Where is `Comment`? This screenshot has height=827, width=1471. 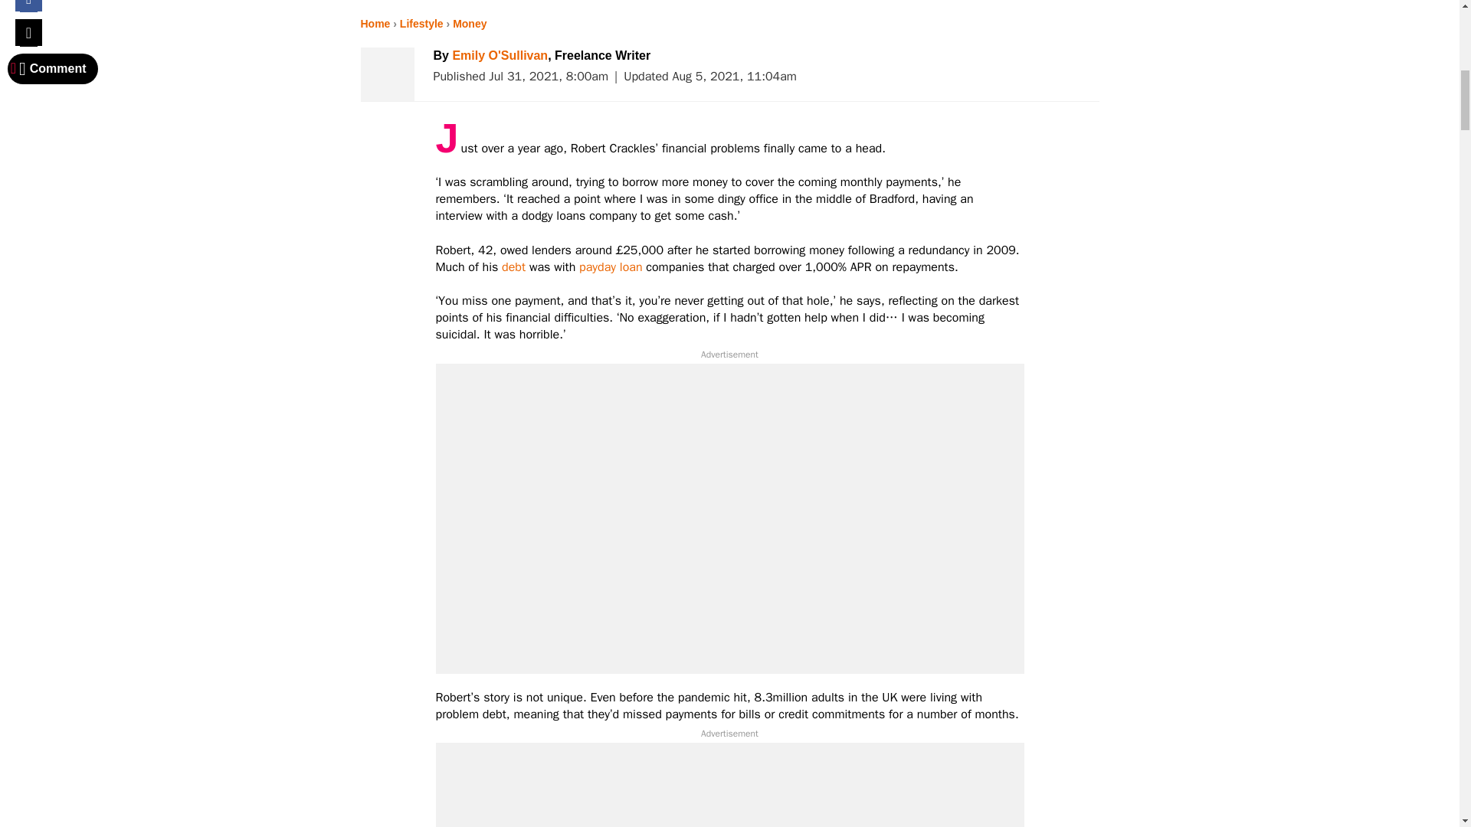 Comment is located at coordinates (52, 69).